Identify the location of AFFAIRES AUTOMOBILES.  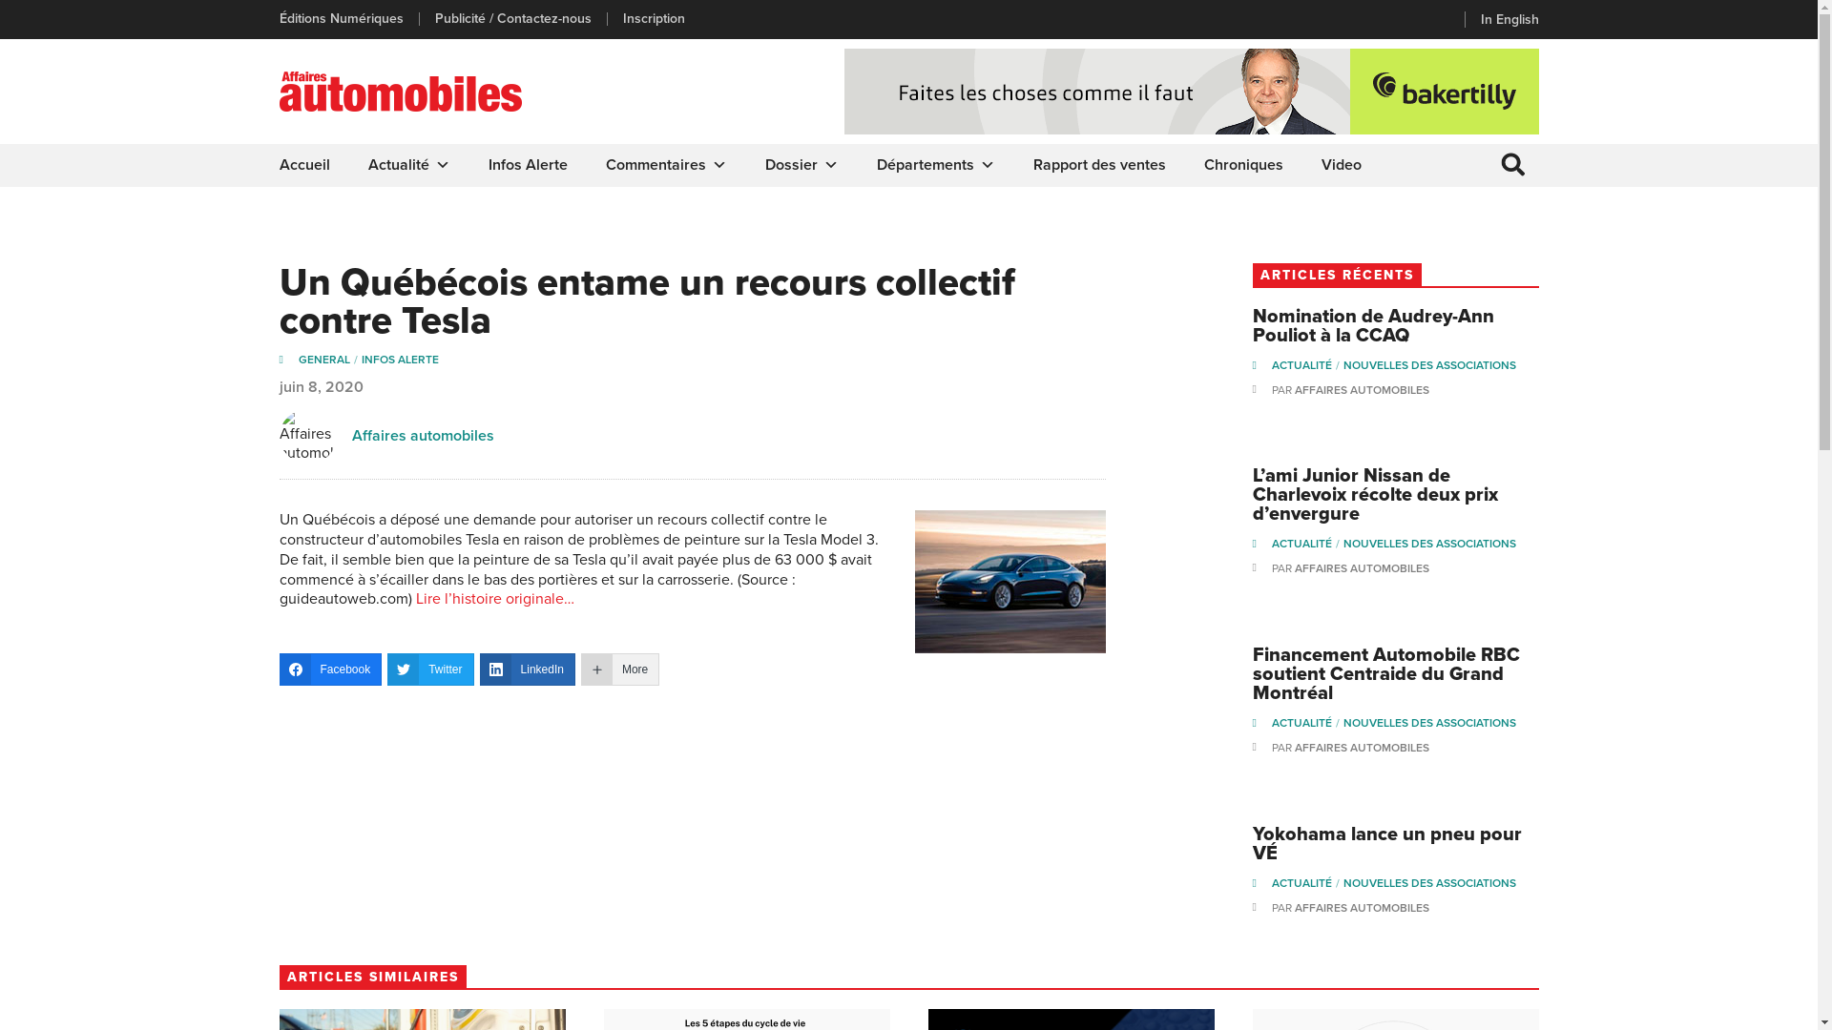
(1361, 908).